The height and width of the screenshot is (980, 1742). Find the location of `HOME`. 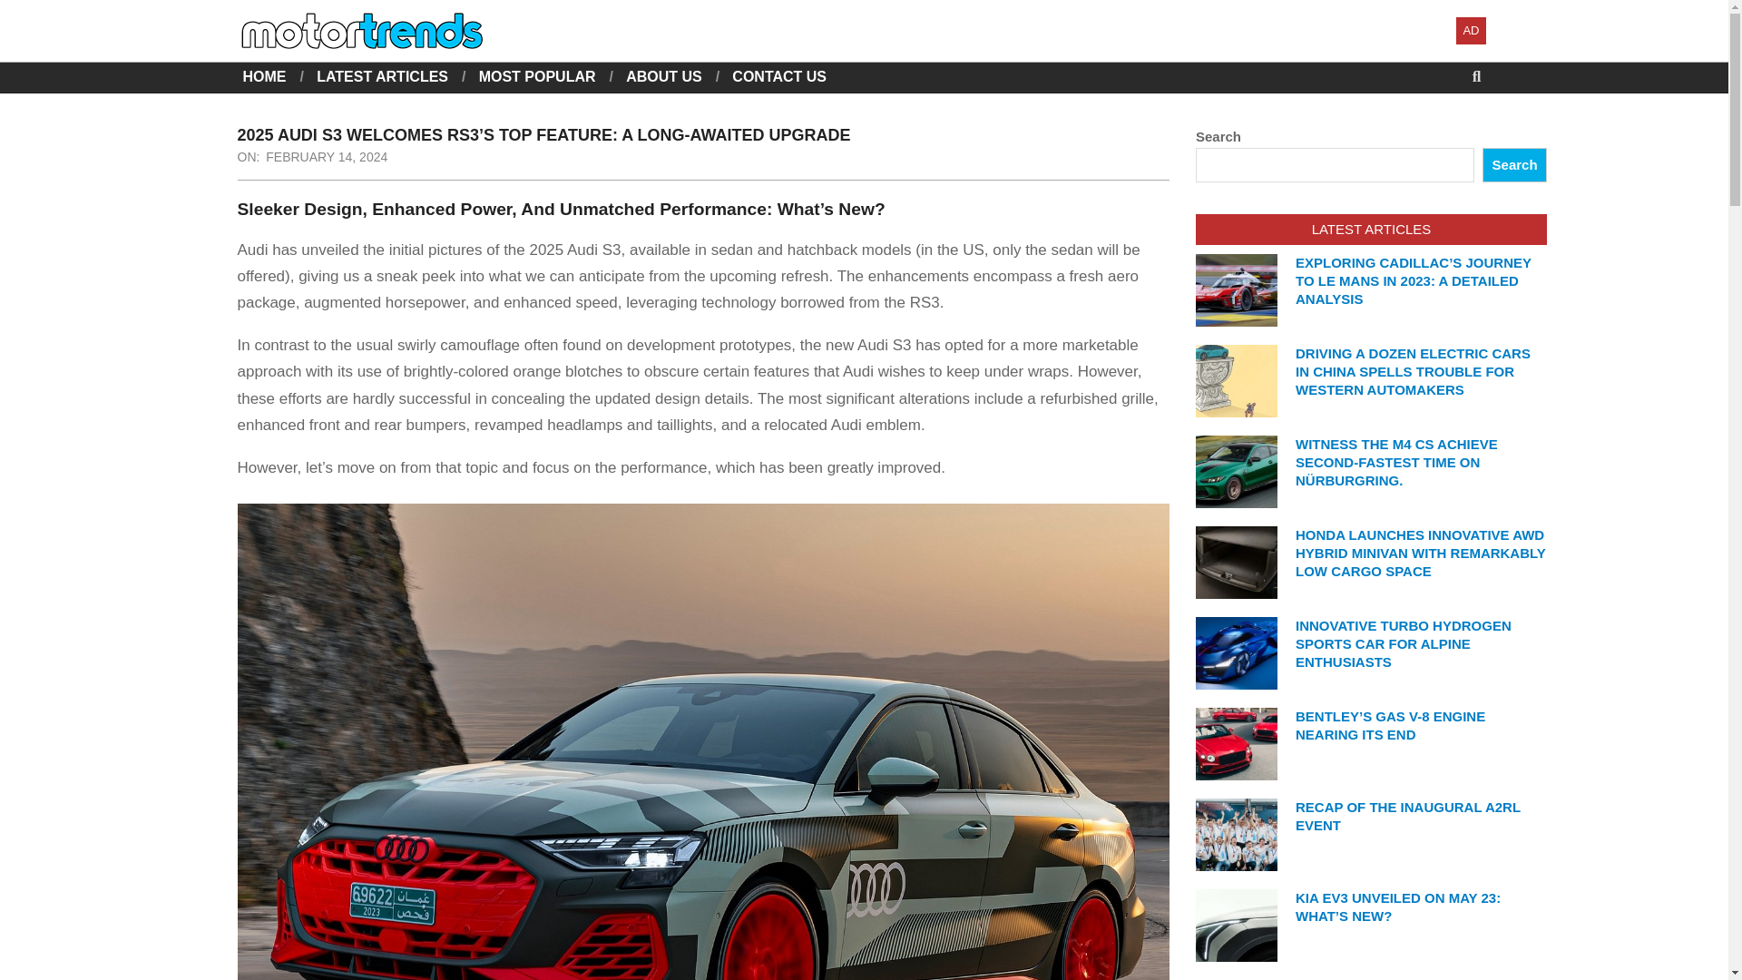

HOME is located at coordinates (265, 76).